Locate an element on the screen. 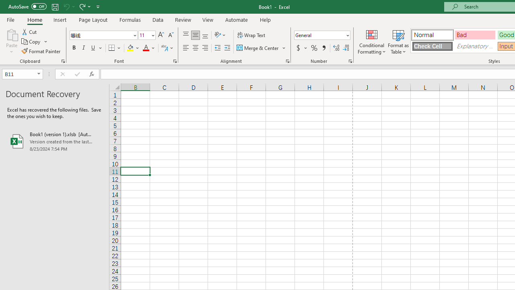 The image size is (515, 290). Borders is located at coordinates (115, 48).